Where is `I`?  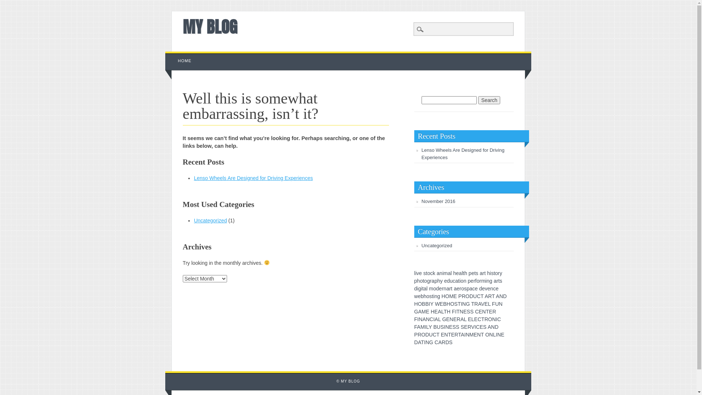 I is located at coordinates (426, 327).